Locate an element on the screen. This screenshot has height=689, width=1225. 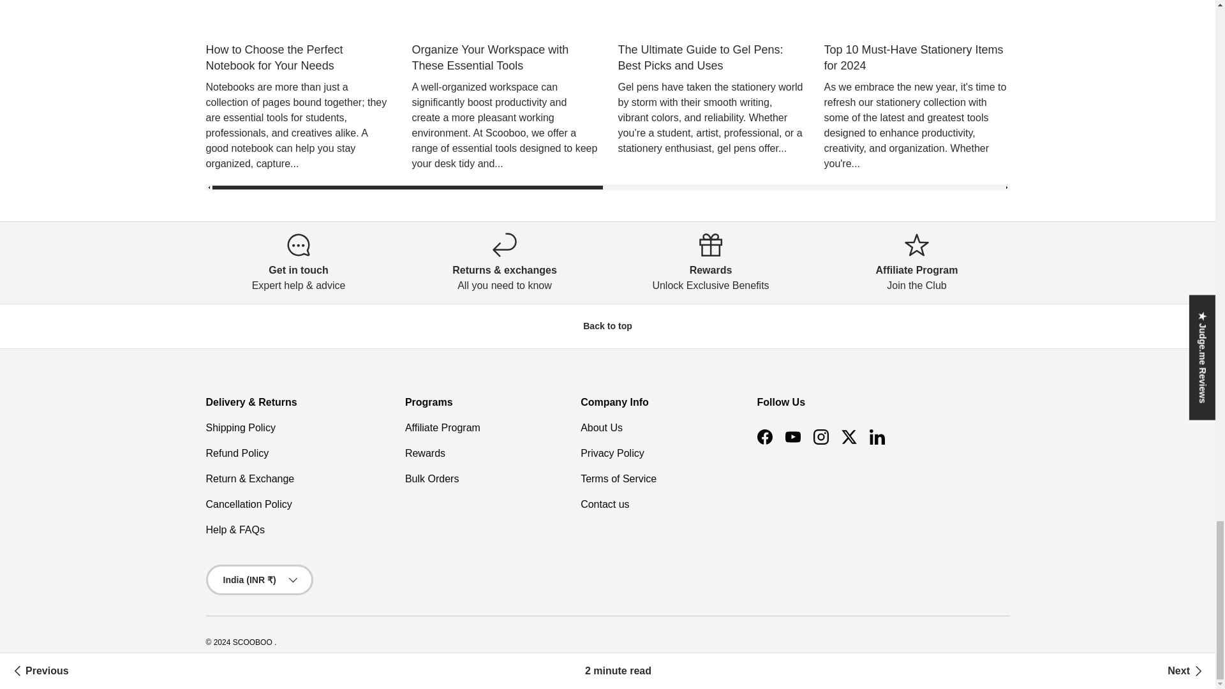
SCOOBOO  on Facebook is located at coordinates (764, 437).